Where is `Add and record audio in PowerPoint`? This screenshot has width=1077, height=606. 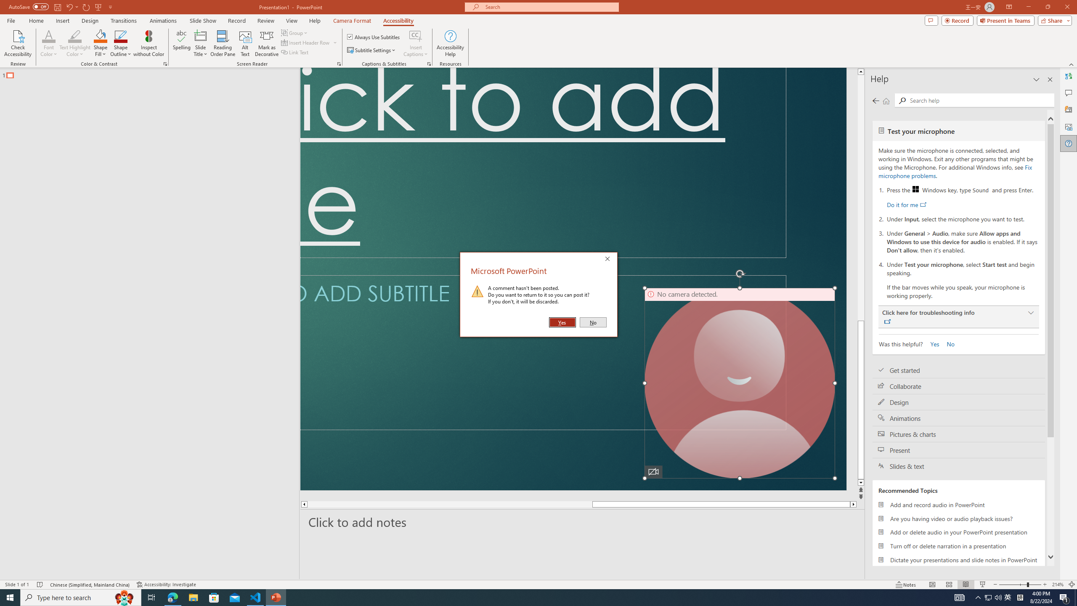
Add and record audio in PowerPoint is located at coordinates (958, 505).